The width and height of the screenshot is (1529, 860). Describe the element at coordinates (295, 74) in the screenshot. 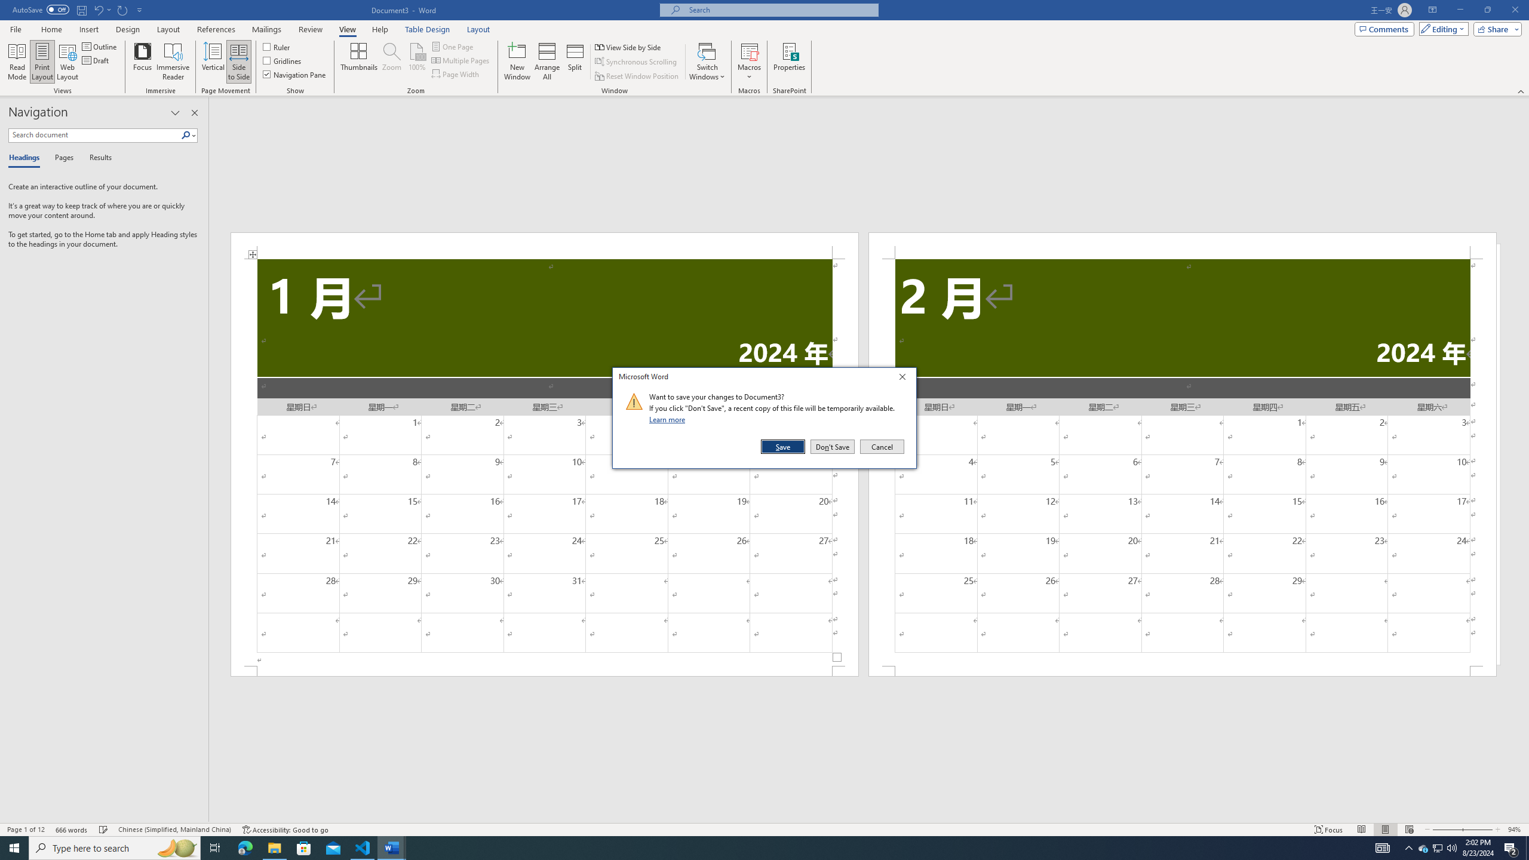

I see `Navigation Pane` at that location.